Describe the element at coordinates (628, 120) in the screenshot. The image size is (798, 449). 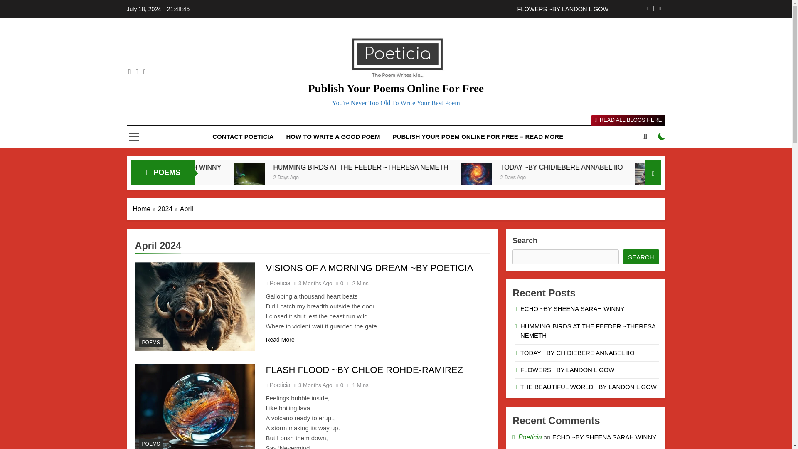
I see `READ ALL BLOGS HERE` at that location.